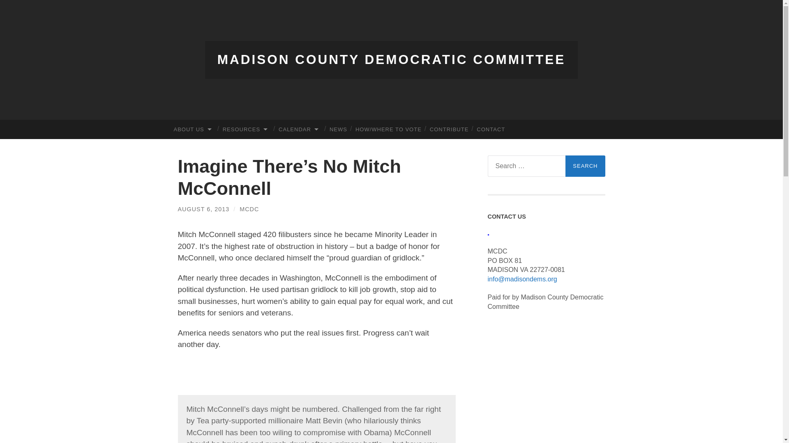 The width and height of the screenshot is (789, 443). Describe the element at coordinates (449, 129) in the screenshot. I see `CONTRIBUTE` at that location.